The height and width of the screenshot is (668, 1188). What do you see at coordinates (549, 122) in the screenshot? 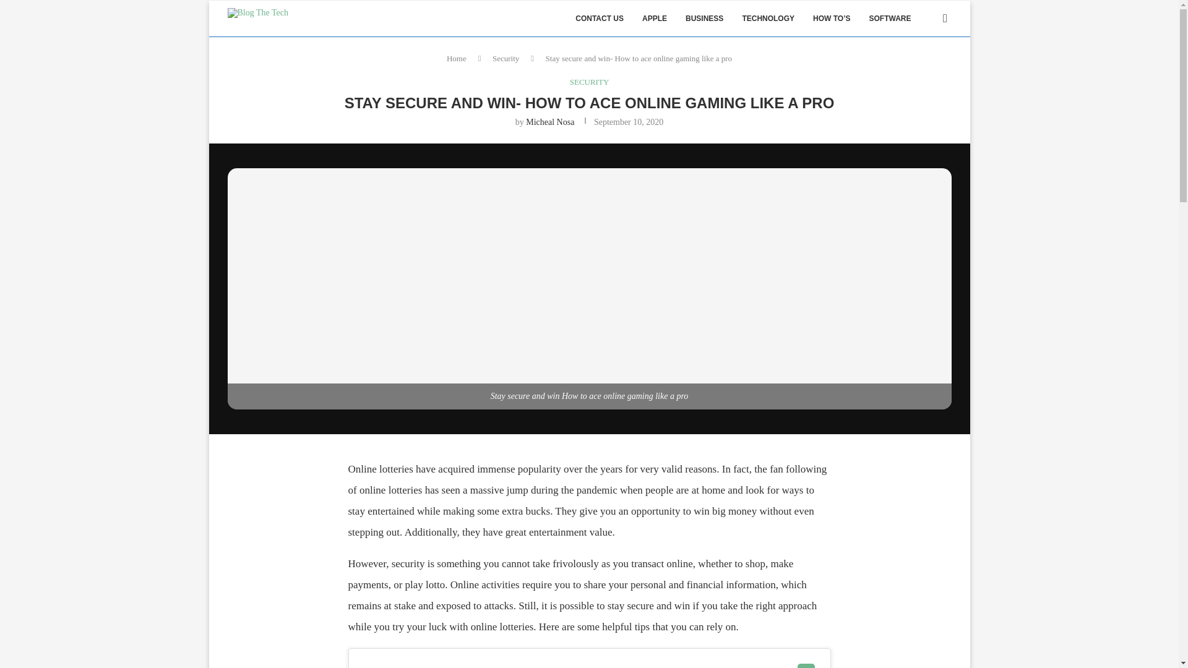
I see `Micheal Nosa` at bounding box center [549, 122].